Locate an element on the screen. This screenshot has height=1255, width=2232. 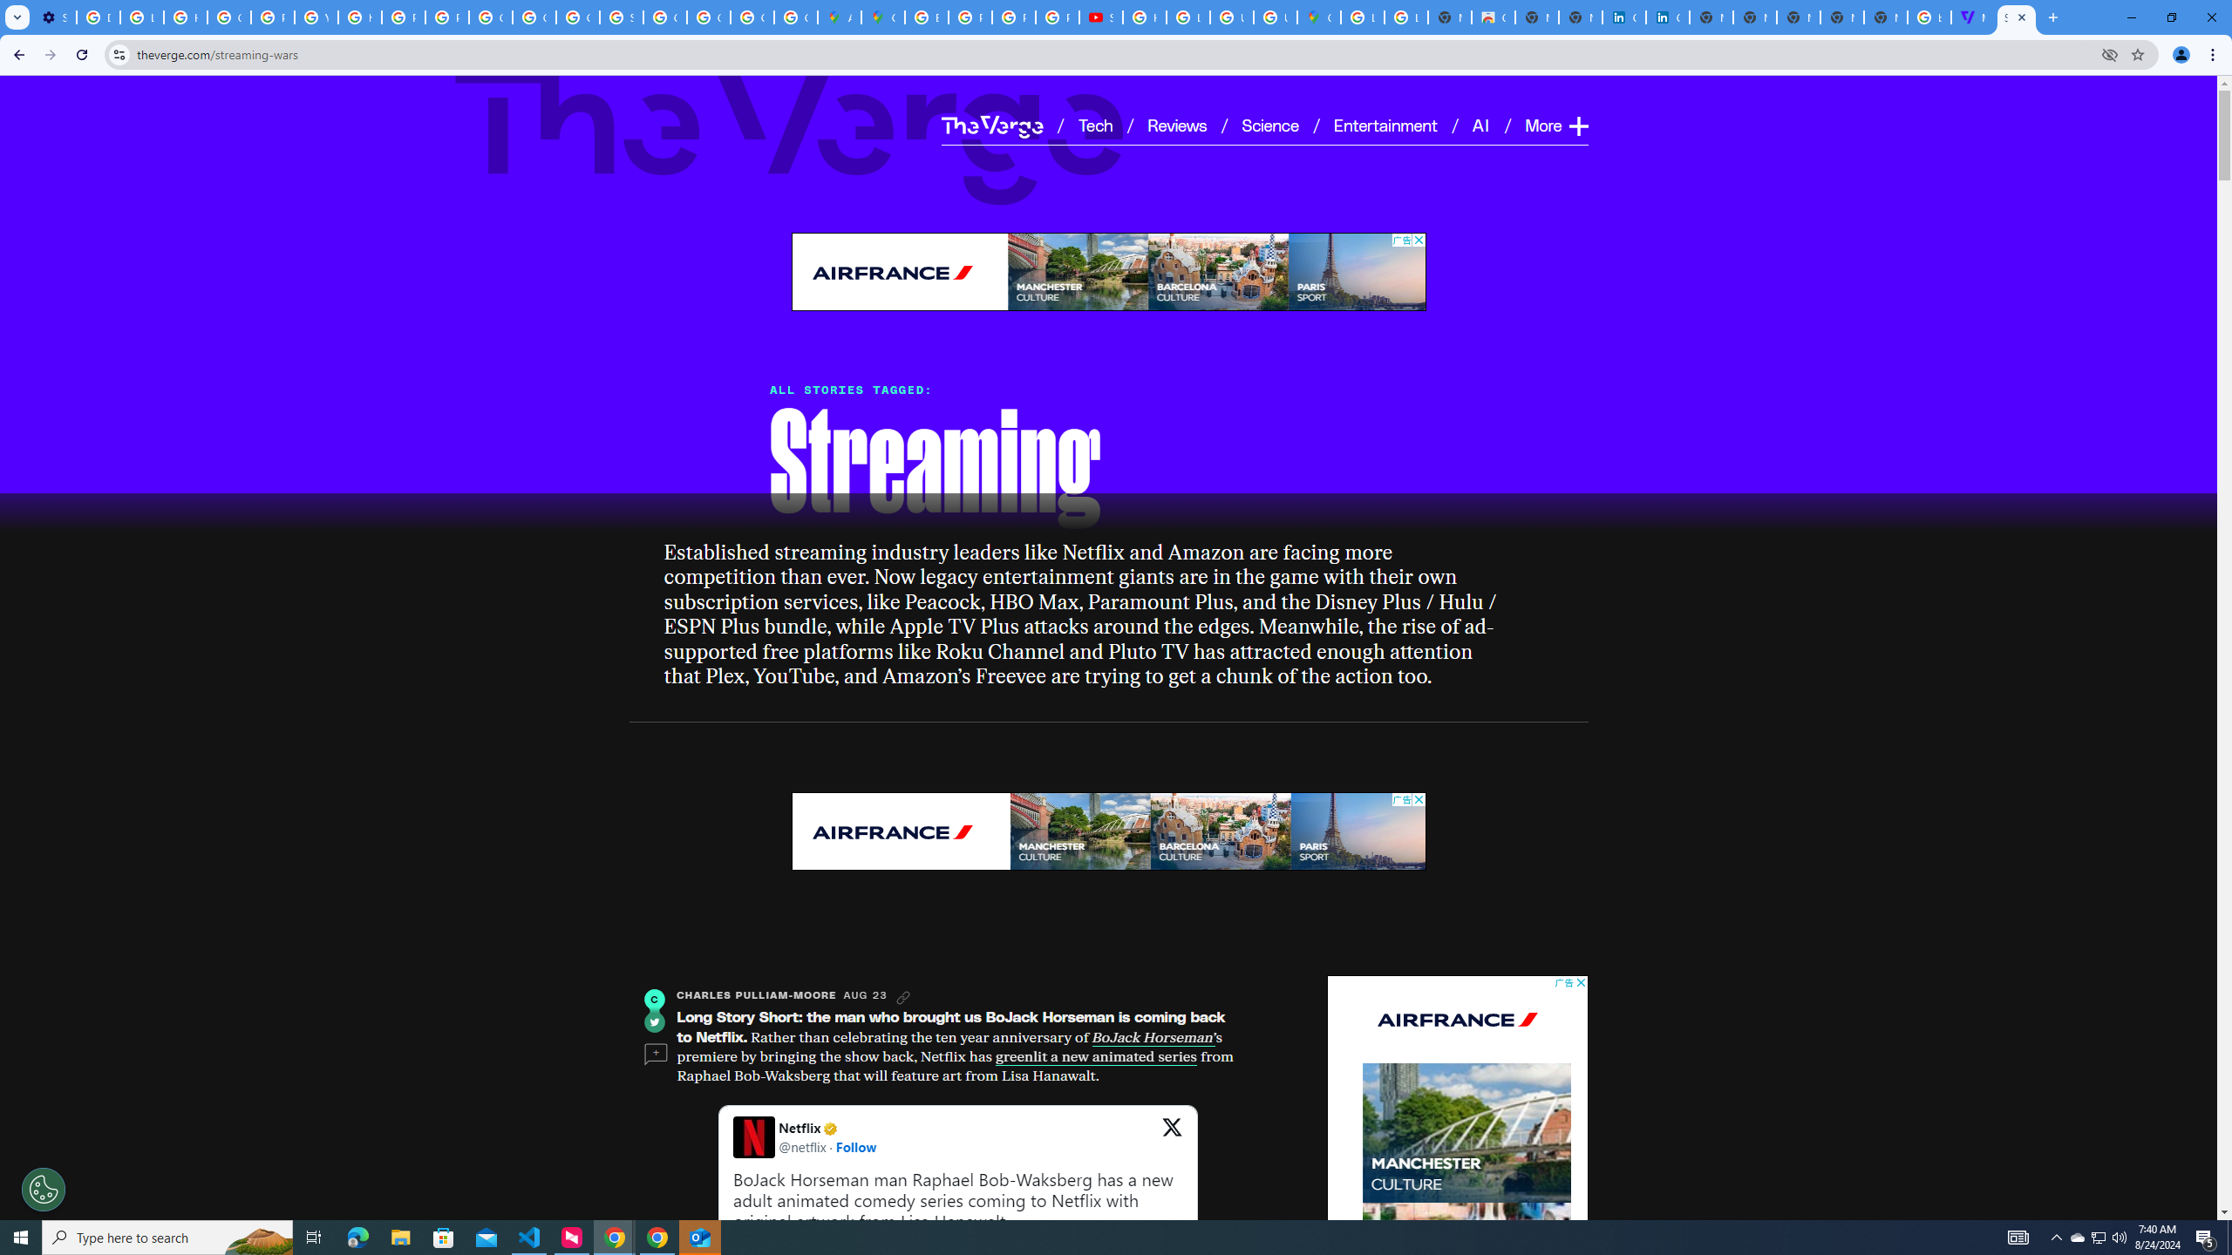
https://scholar.google.com/ is located at coordinates (360, 17).